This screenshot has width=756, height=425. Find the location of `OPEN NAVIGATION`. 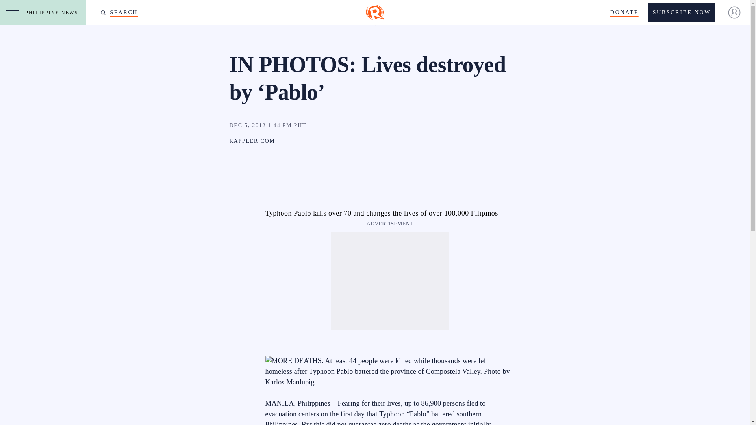

OPEN NAVIGATION is located at coordinates (13, 13).